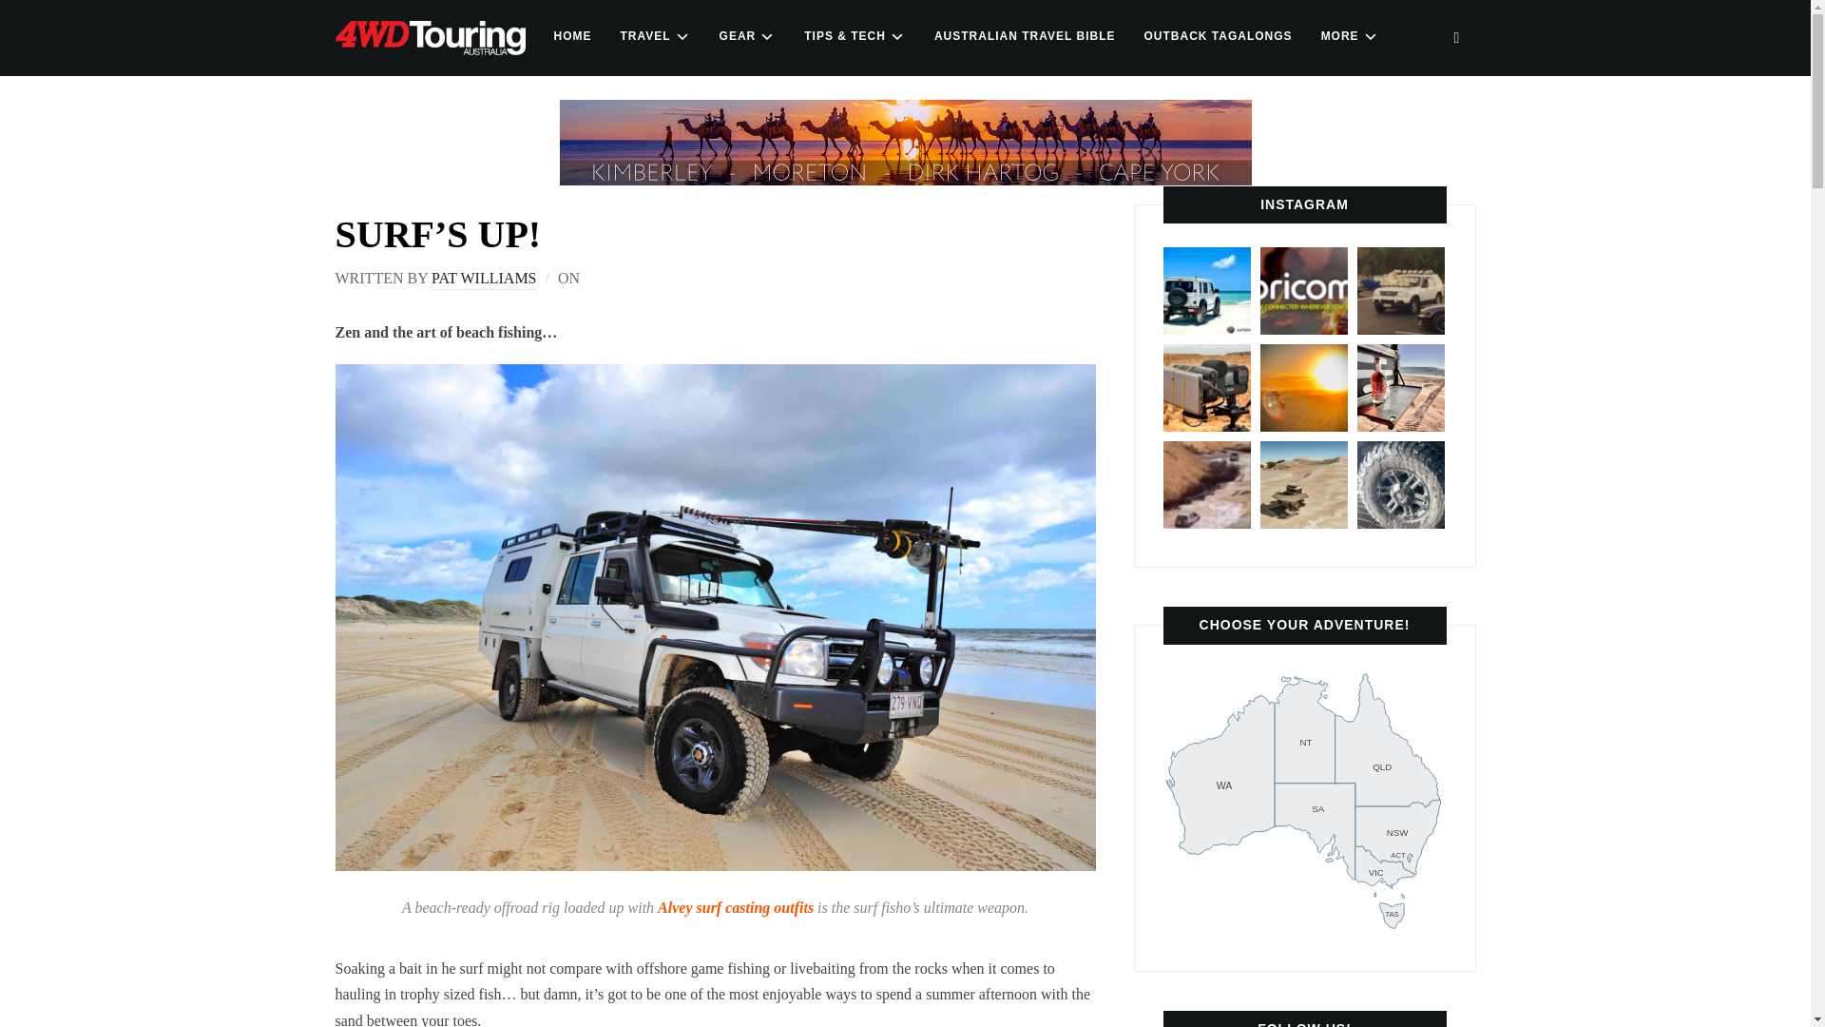 This screenshot has width=1825, height=1027. Describe the element at coordinates (1207, 485) in the screenshot. I see `When the devil drives, needs must.` at that location.